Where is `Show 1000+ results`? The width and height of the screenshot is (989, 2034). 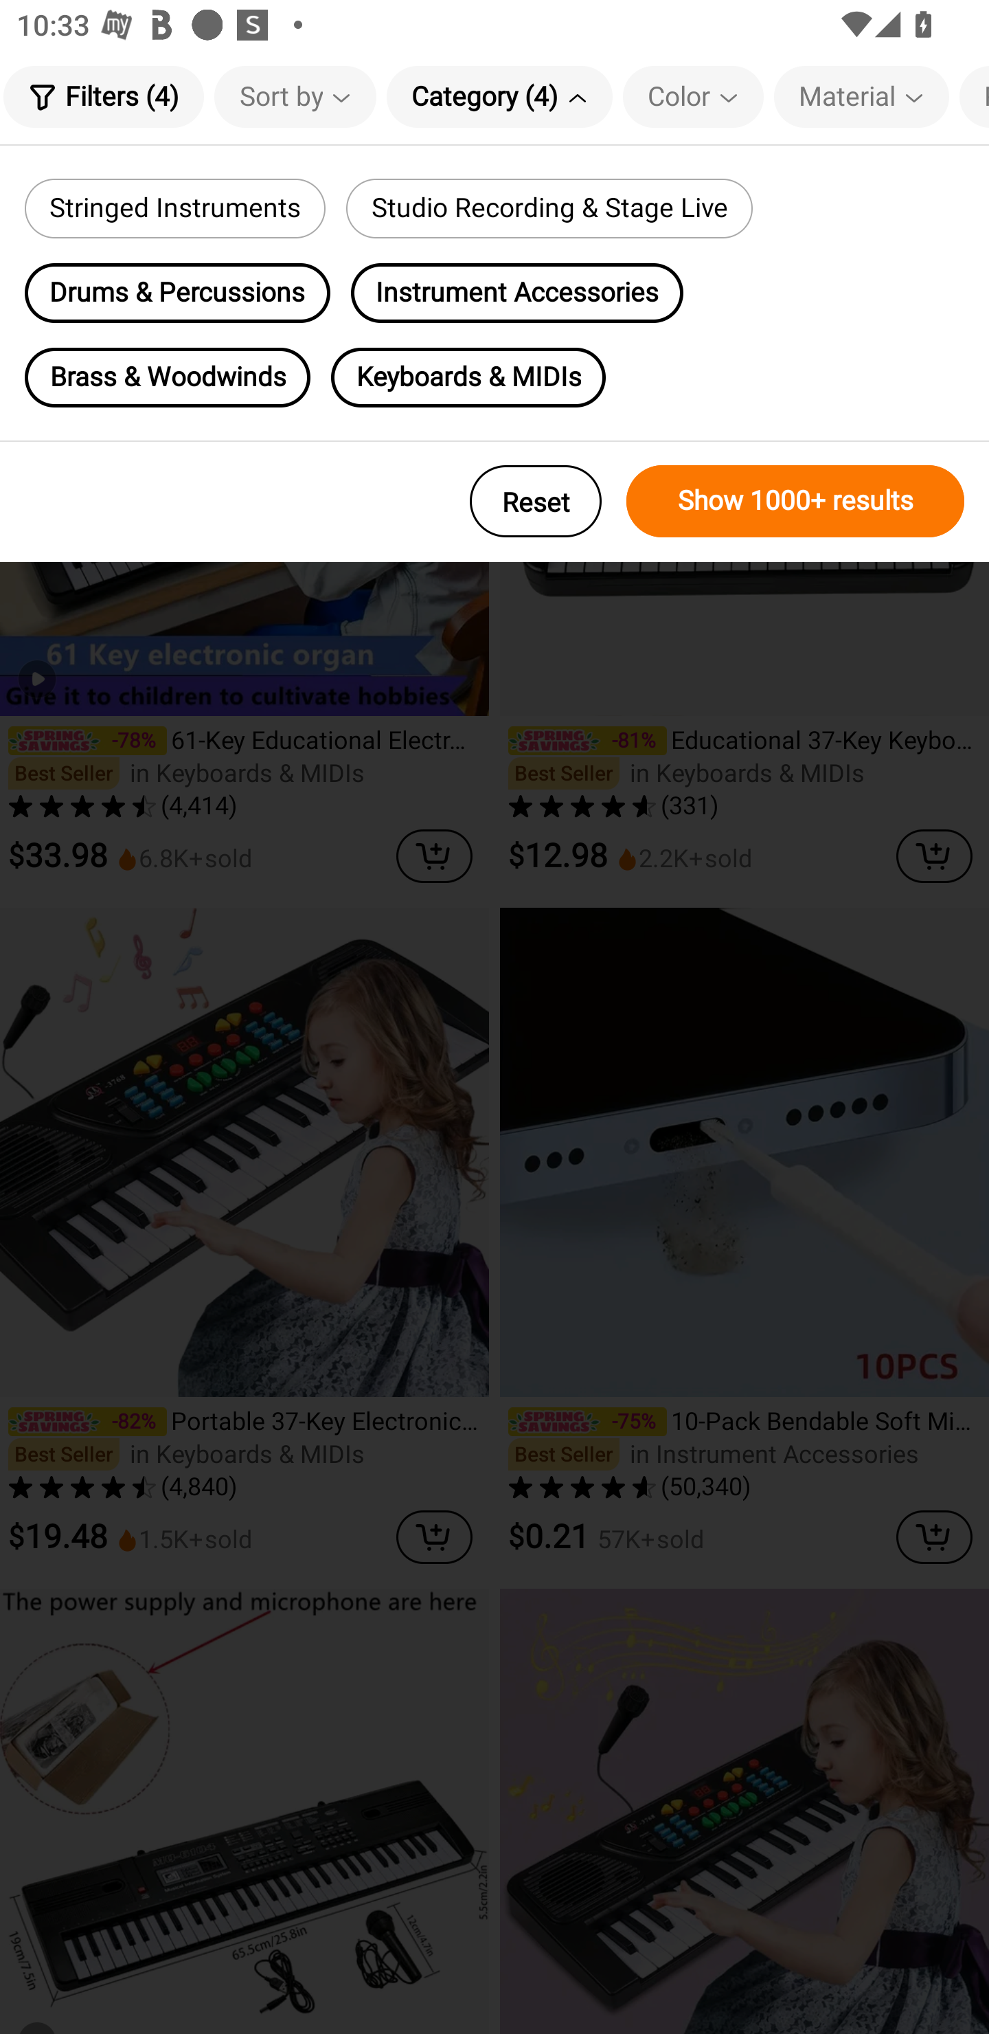
Show 1000+ results is located at coordinates (795, 501).